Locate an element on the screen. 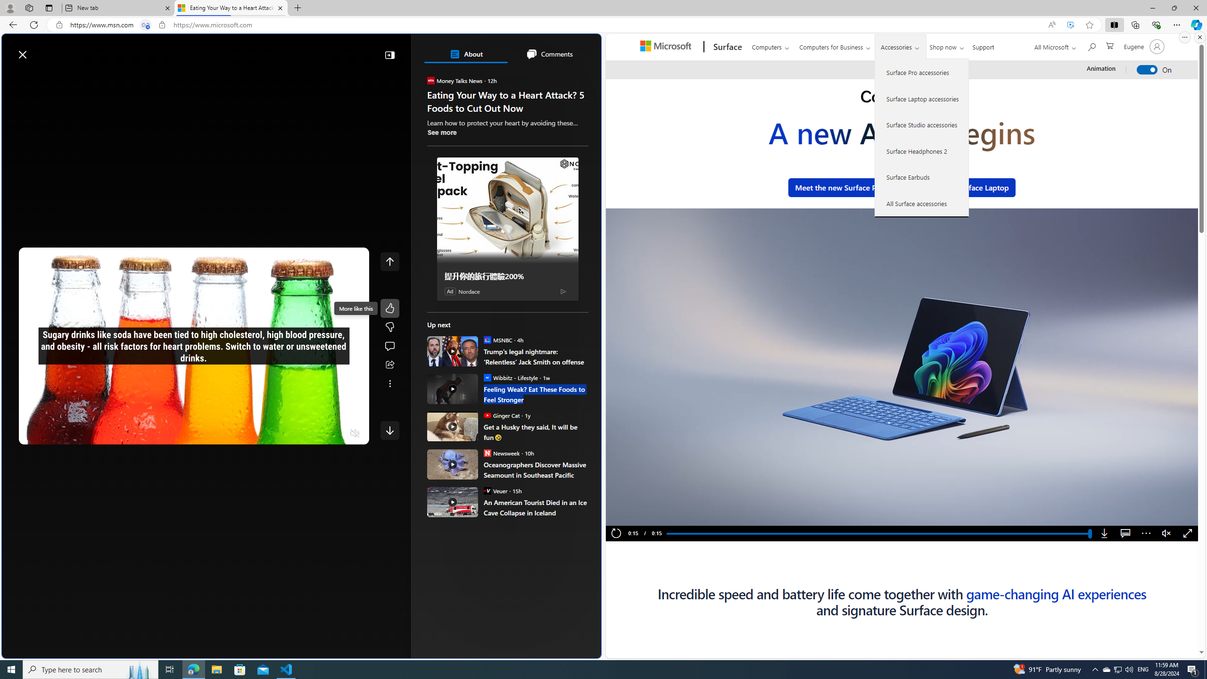 The height and width of the screenshot is (679, 1207). Seek Forward is located at coordinates (70, 434).